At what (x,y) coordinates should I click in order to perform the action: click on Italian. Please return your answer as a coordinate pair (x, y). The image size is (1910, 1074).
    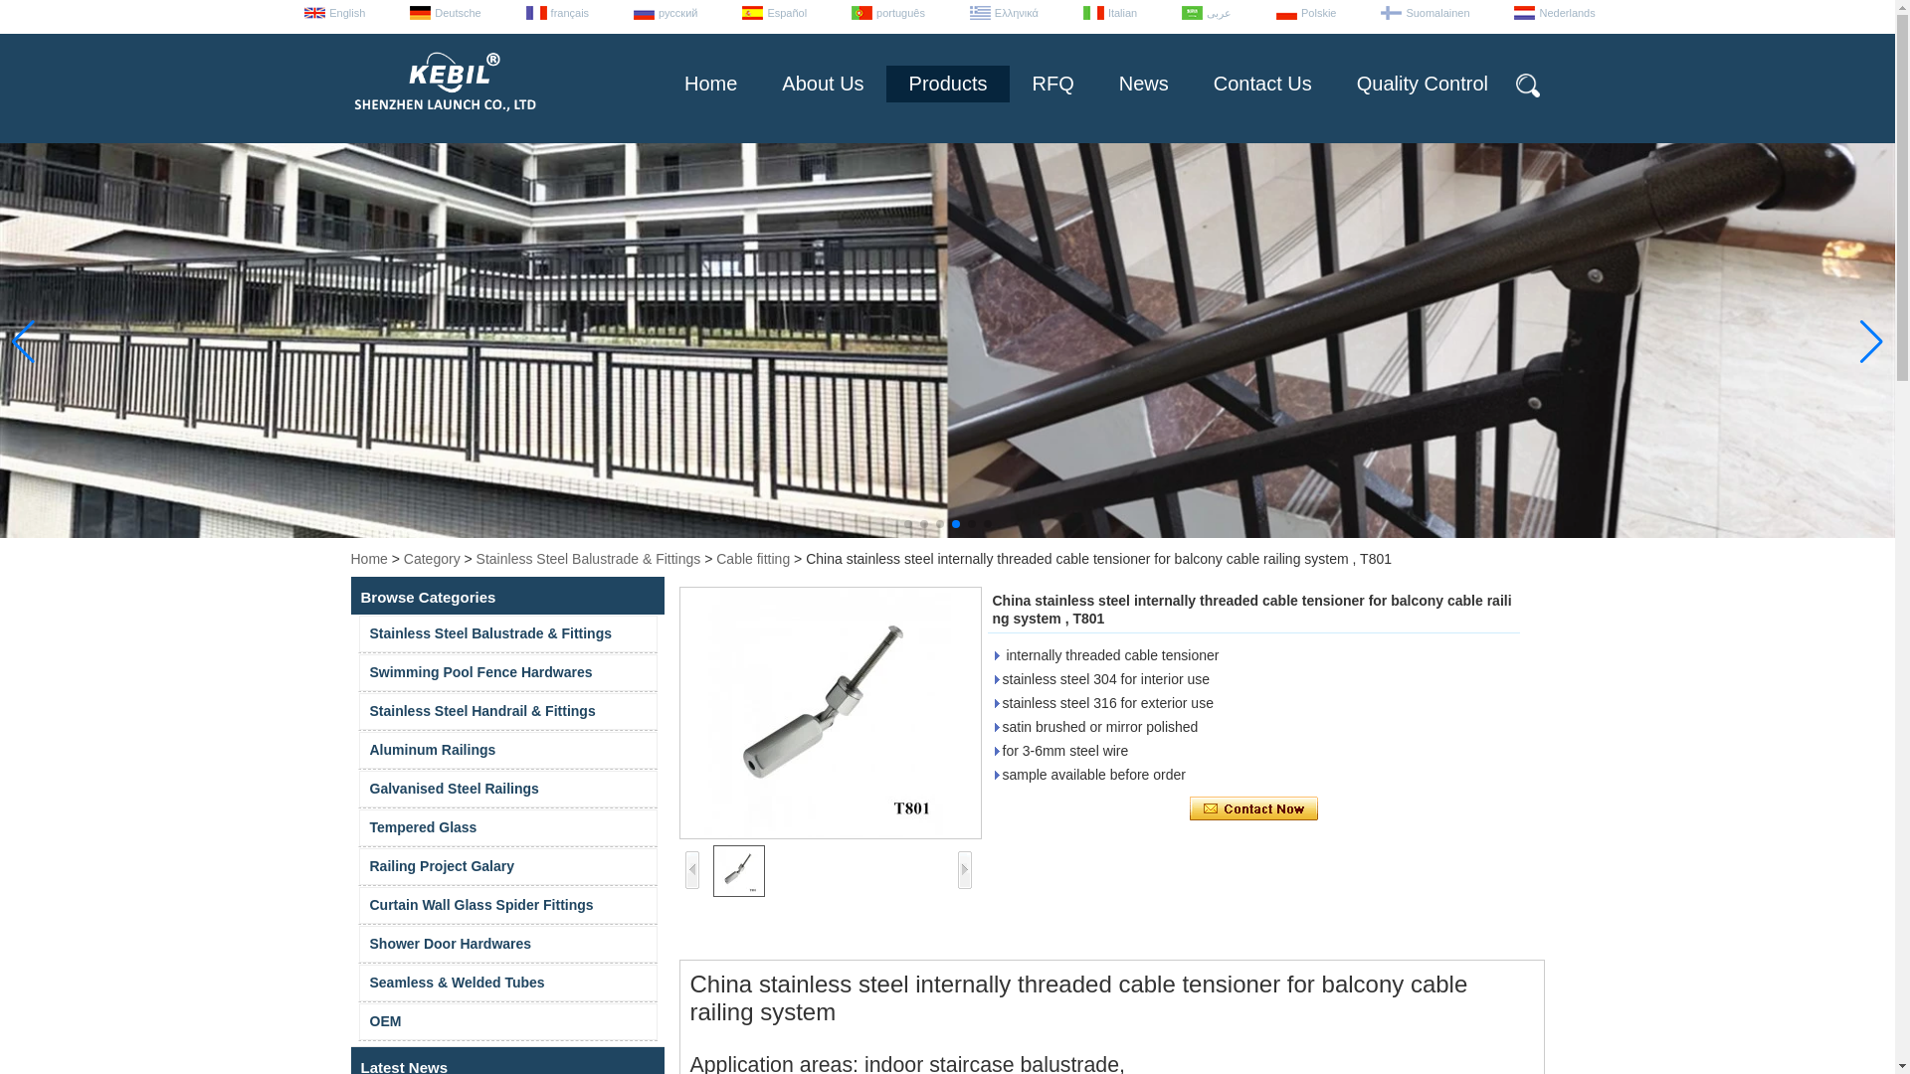
    Looking at the image, I should click on (1107, 13).